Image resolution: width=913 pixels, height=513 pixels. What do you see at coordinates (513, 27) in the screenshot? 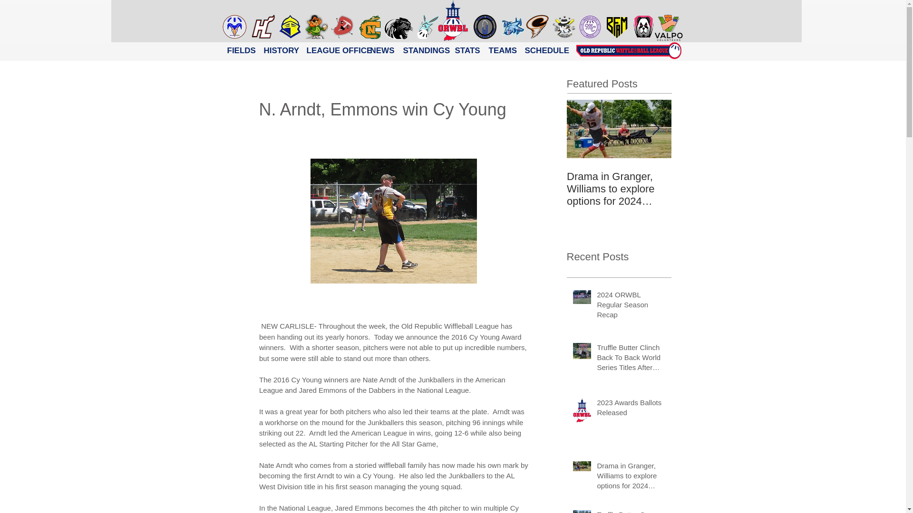
I see `BombersAltLogo` at bounding box center [513, 27].